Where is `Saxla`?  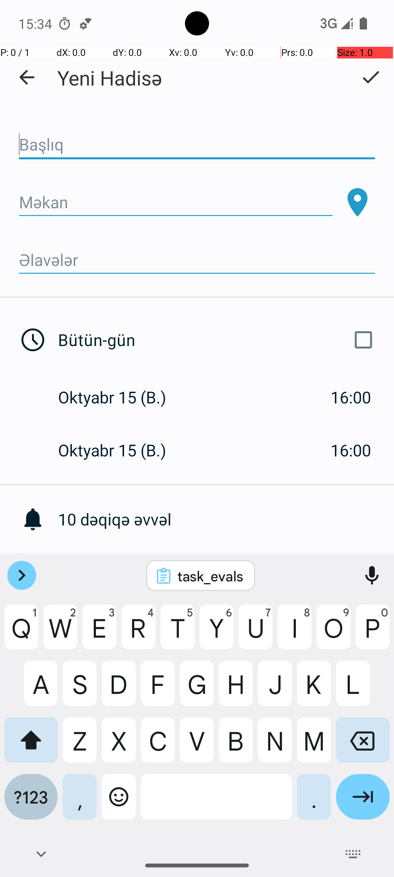 Saxla is located at coordinates (371, 77).